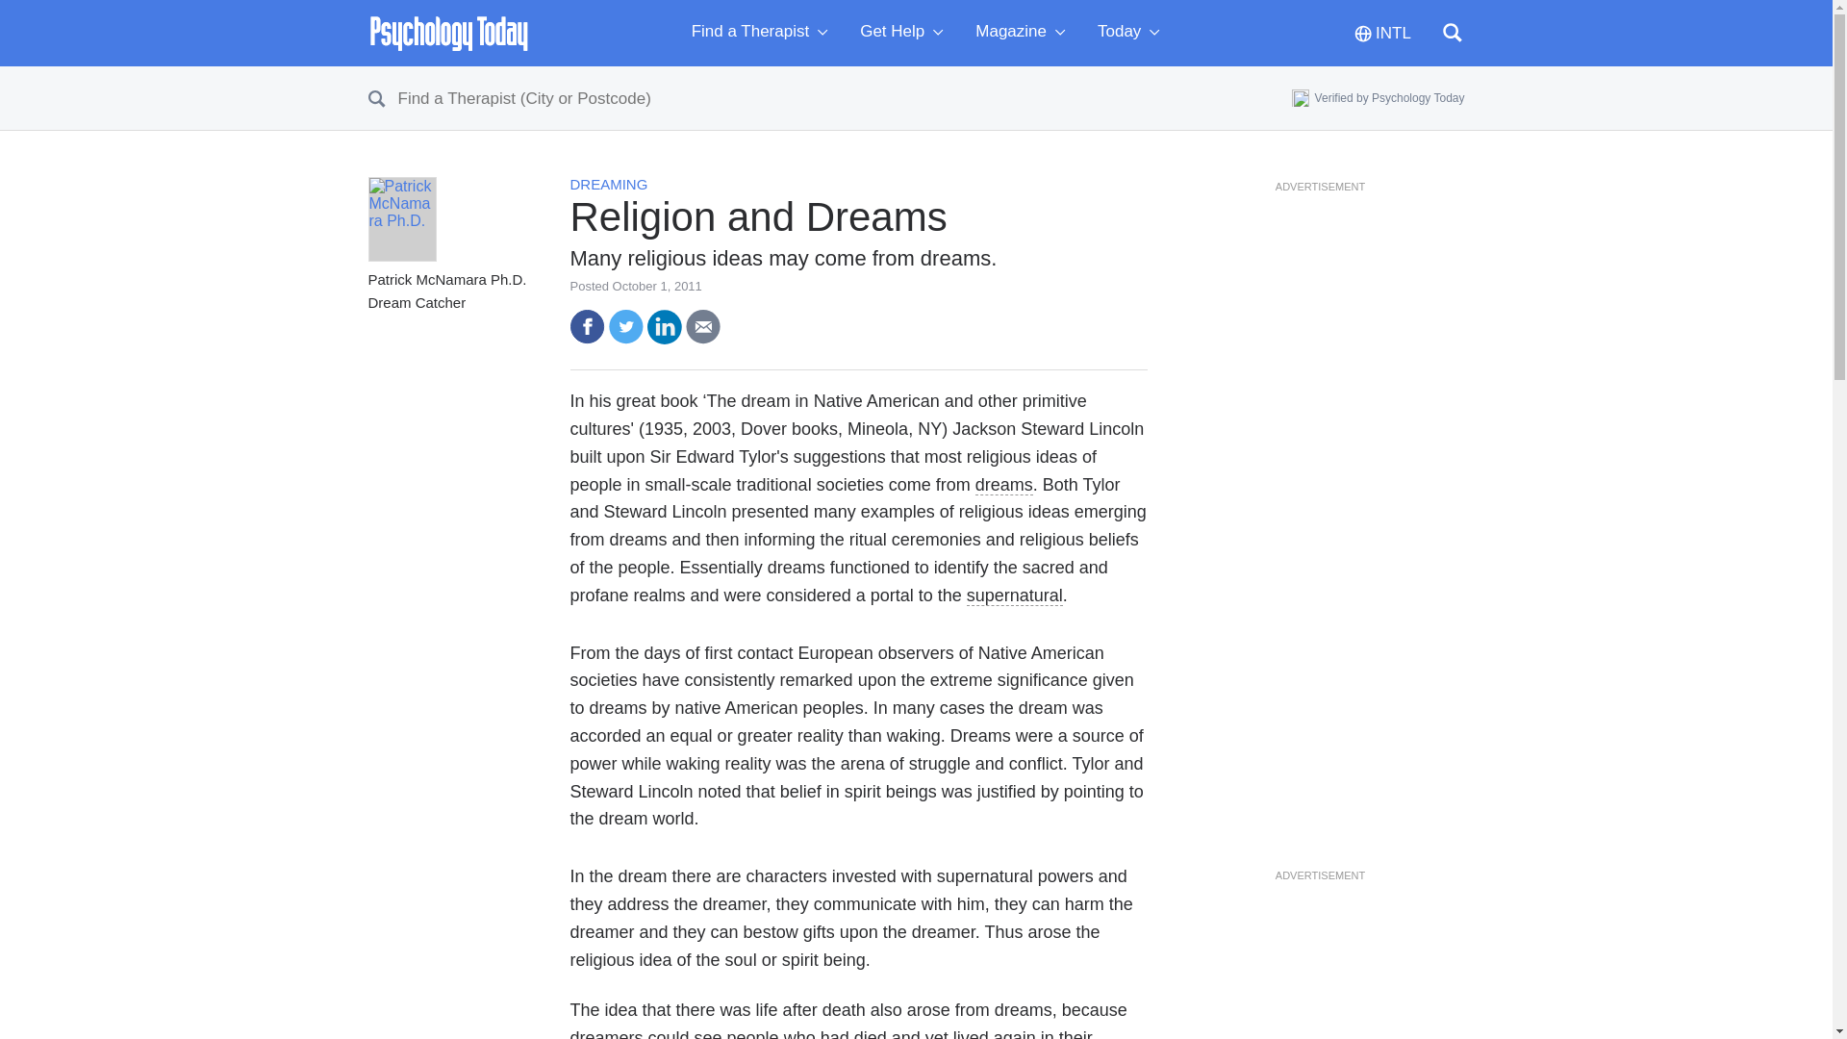 The width and height of the screenshot is (1847, 1039). I want to click on Psychology Today, so click(448, 33).